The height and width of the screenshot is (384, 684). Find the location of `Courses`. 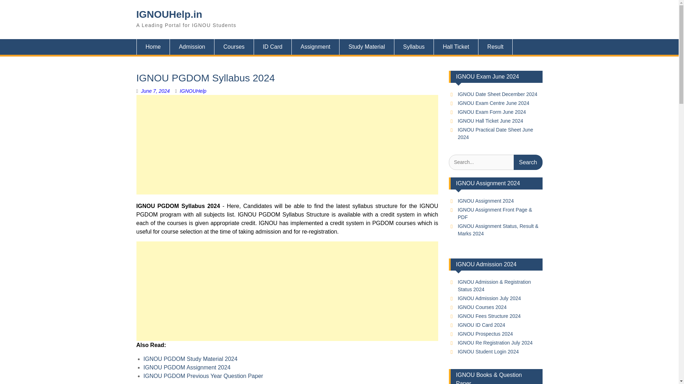

Courses is located at coordinates (234, 47).